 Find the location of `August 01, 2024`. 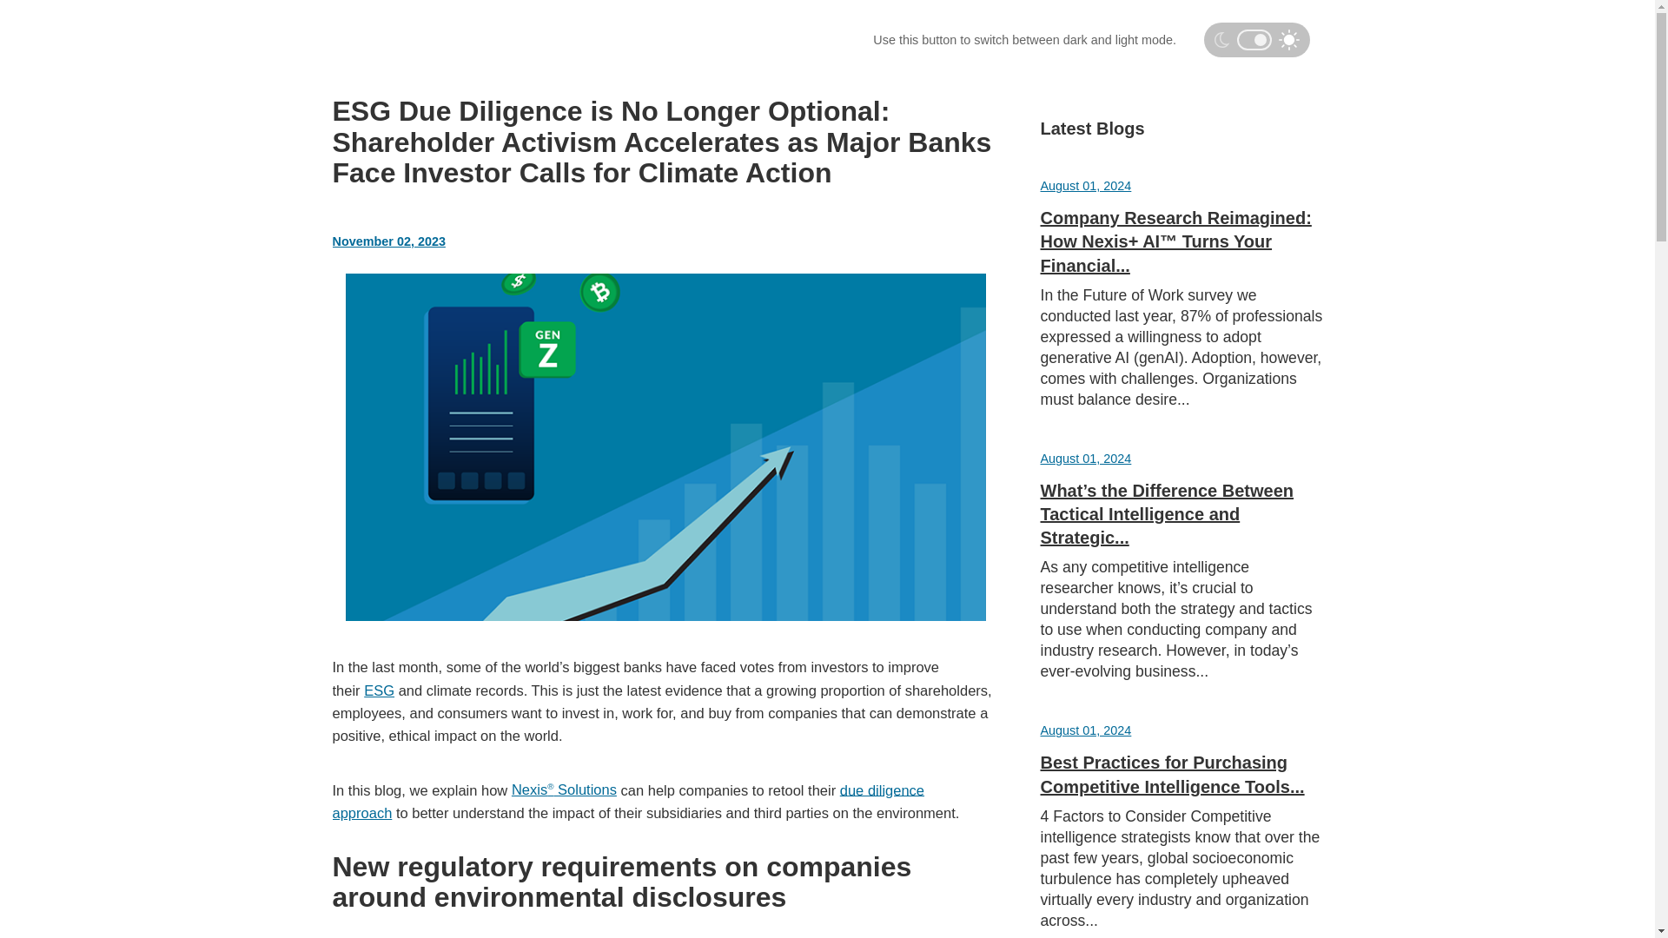

August 01, 2024 is located at coordinates (1086, 186).